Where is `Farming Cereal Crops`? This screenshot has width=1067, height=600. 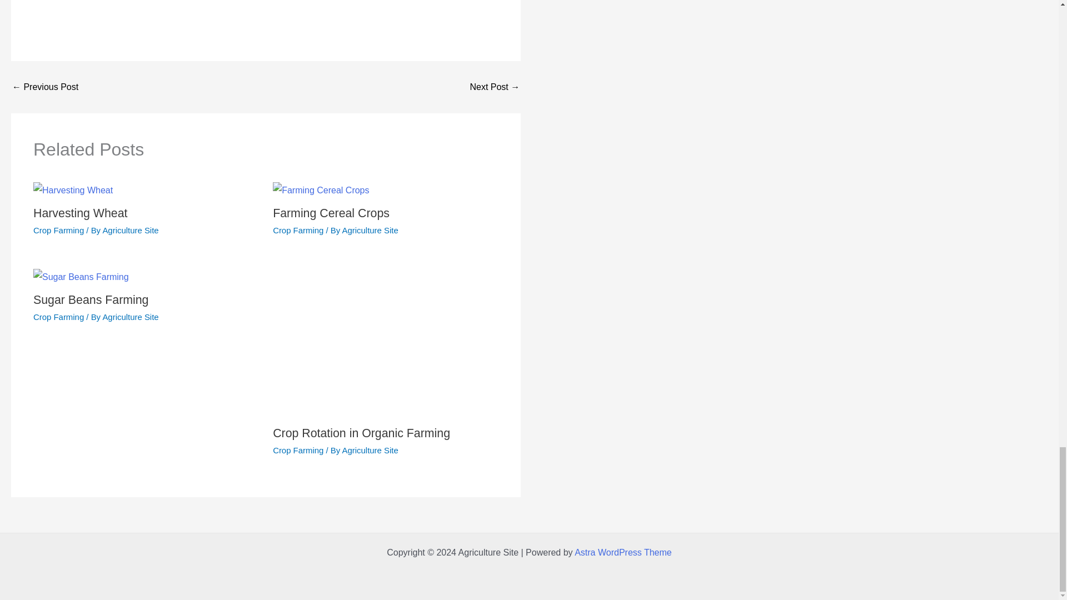
Farming Cereal Crops is located at coordinates (331, 213).